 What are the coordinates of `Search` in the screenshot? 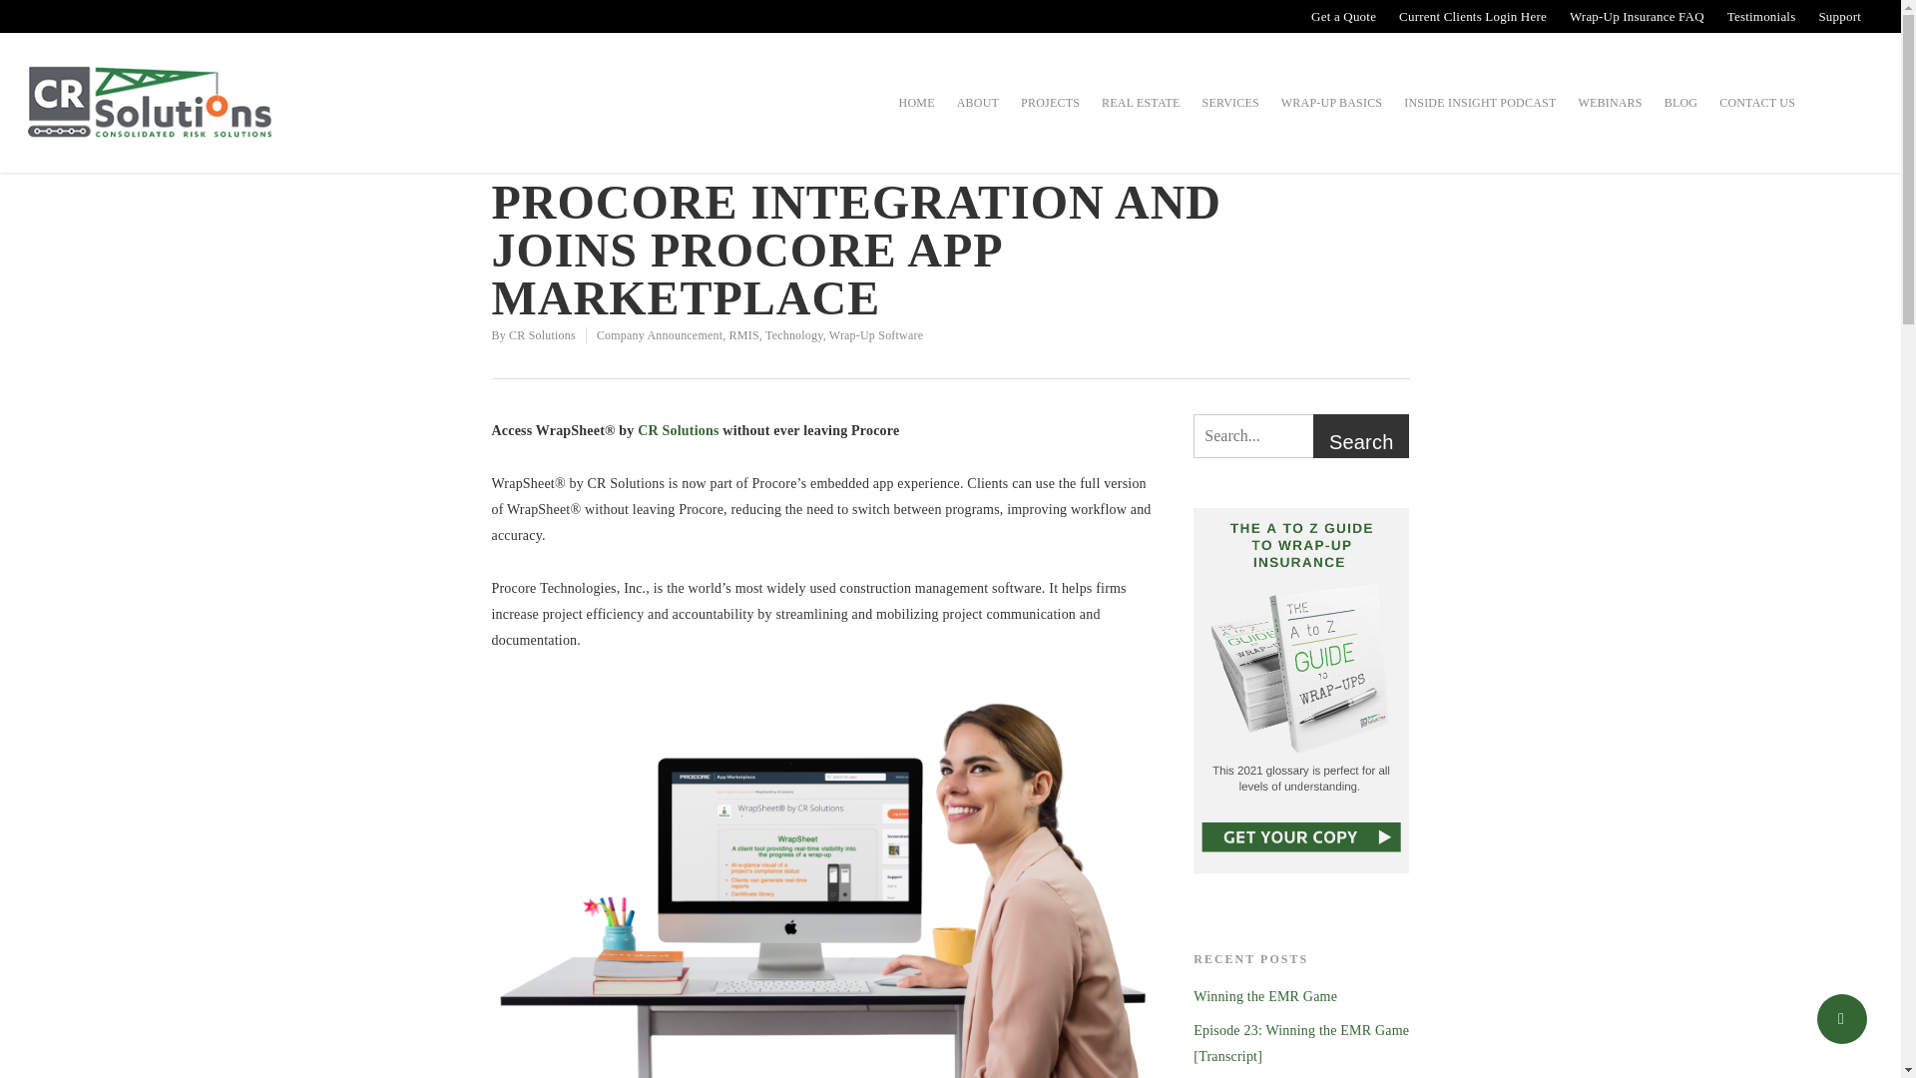 It's located at (1361, 441).